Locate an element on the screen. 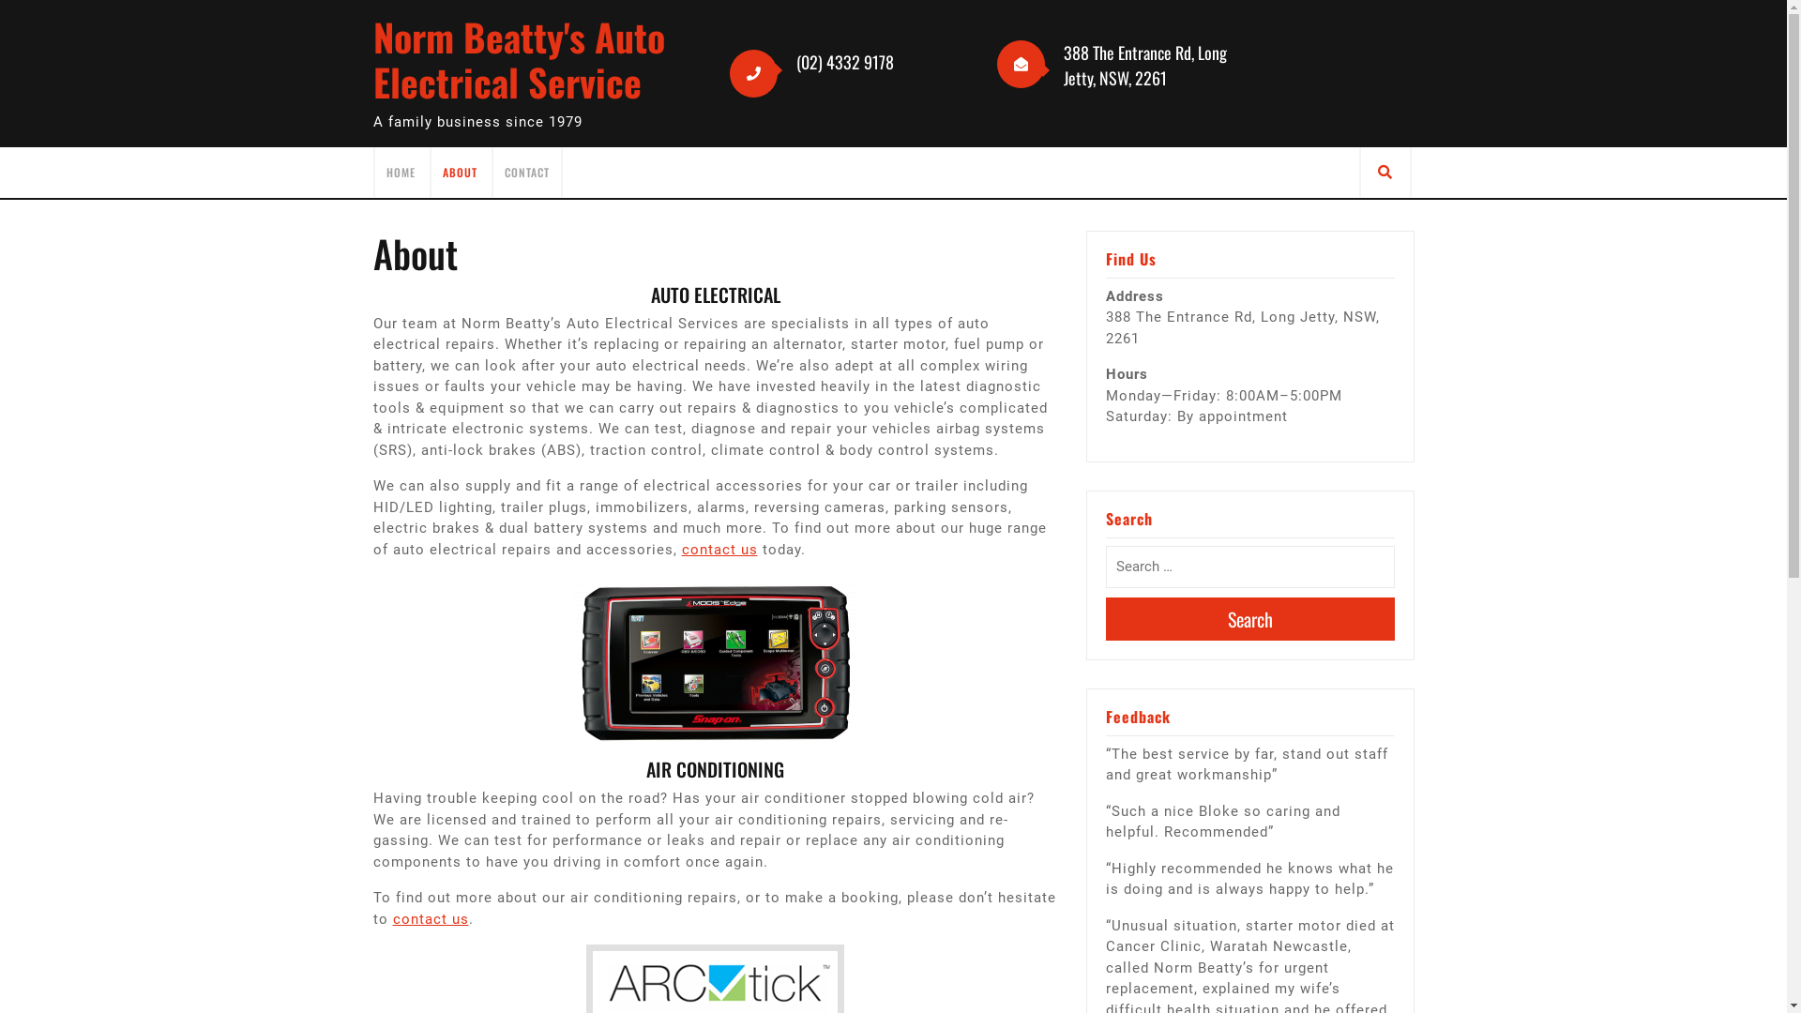 Image resolution: width=1801 pixels, height=1013 pixels. CONTACT is located at coordinates (527, 172).